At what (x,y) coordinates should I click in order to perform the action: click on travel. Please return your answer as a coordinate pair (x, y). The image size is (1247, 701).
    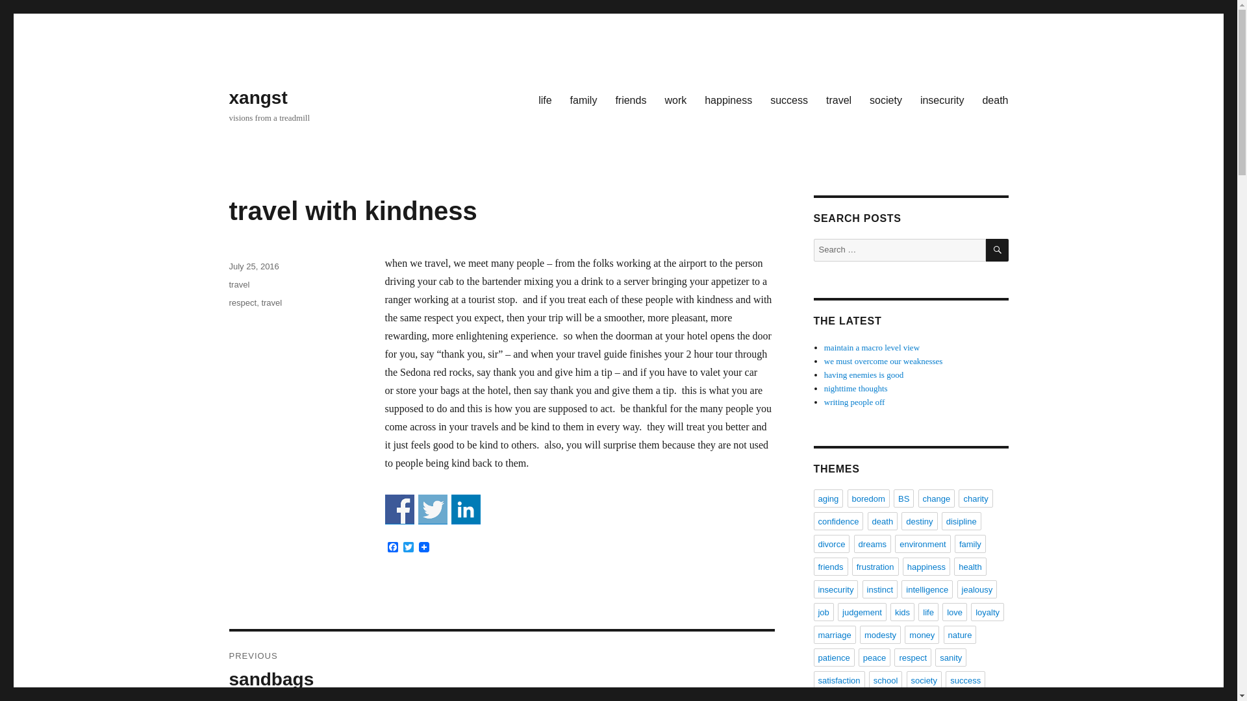
    Looking at the image, I should click on (838, 99).